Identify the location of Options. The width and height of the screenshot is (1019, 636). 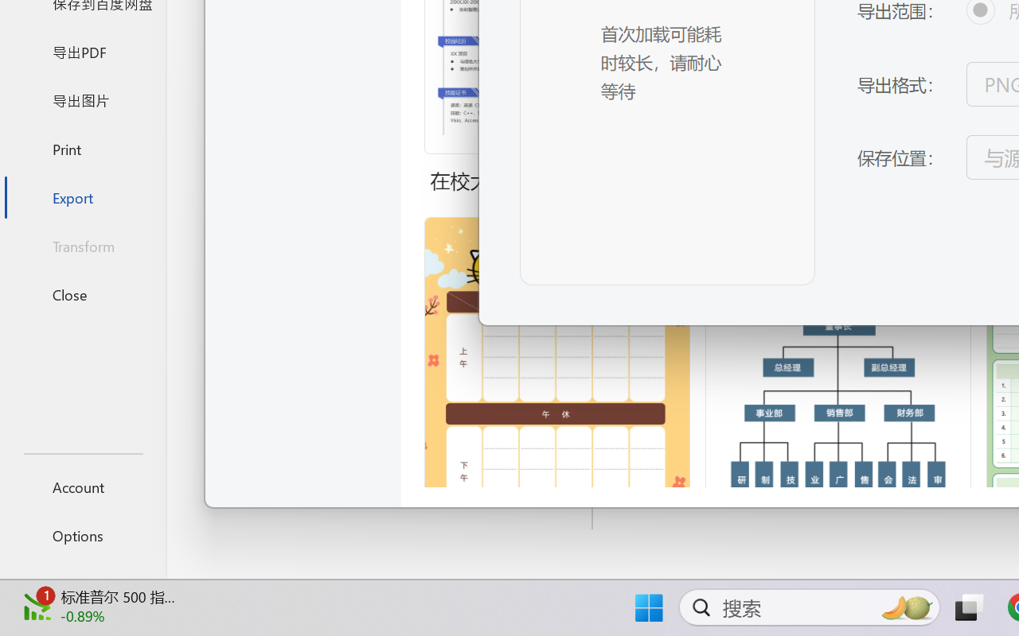
(83, 536).